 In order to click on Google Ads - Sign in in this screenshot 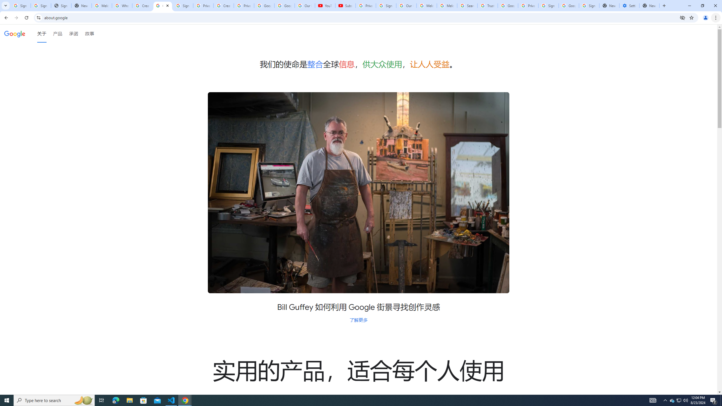, I will do `click(508, 6)`.